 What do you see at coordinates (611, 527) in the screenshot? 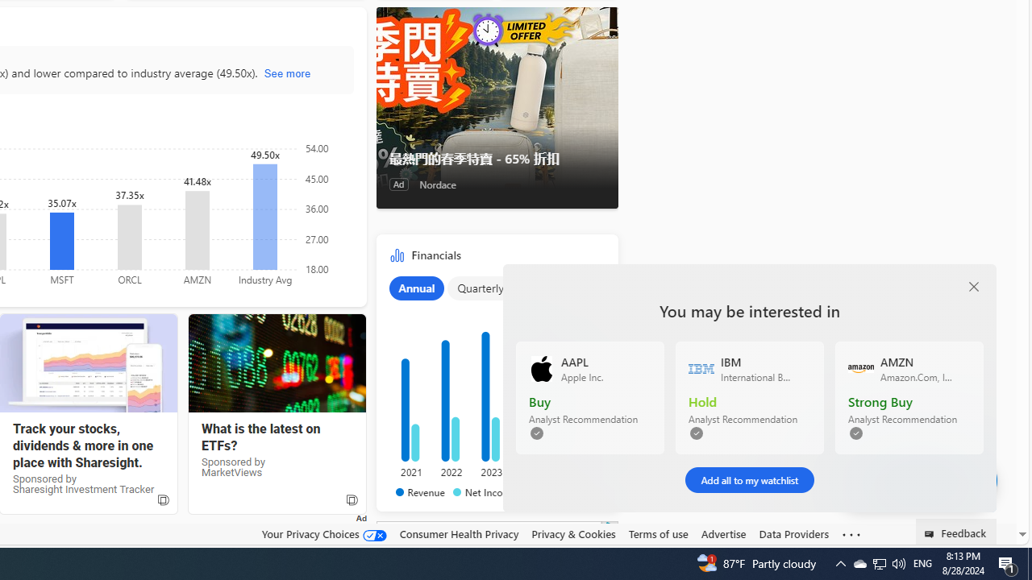
I see `Class: qc-adchoices-icon` at bounding box center [611, 527].